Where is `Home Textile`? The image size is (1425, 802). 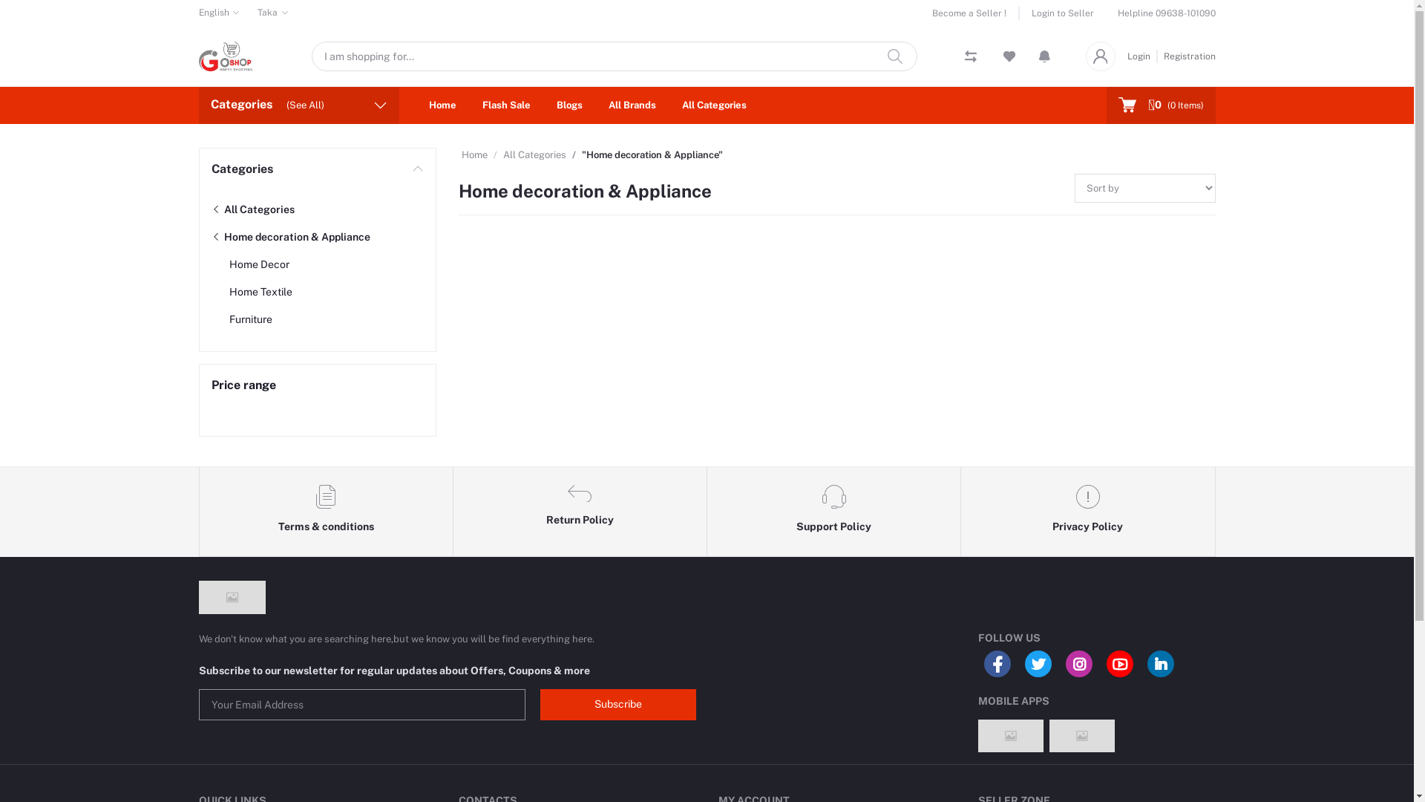 Home Textile is located at coordinates (260, 291).